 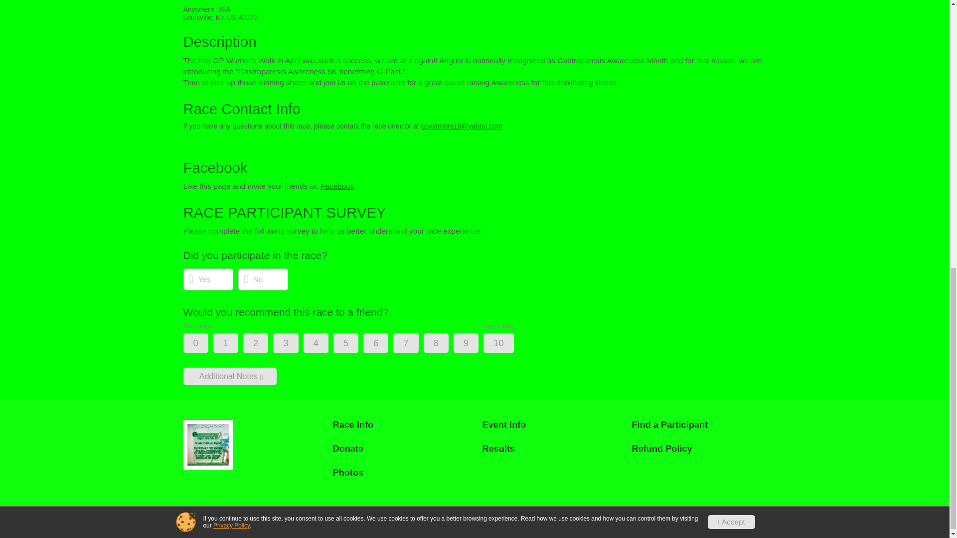 What do you see at coordinates (474, 343) in the screenshot?
I see `9` at bounding box center [474, 343].